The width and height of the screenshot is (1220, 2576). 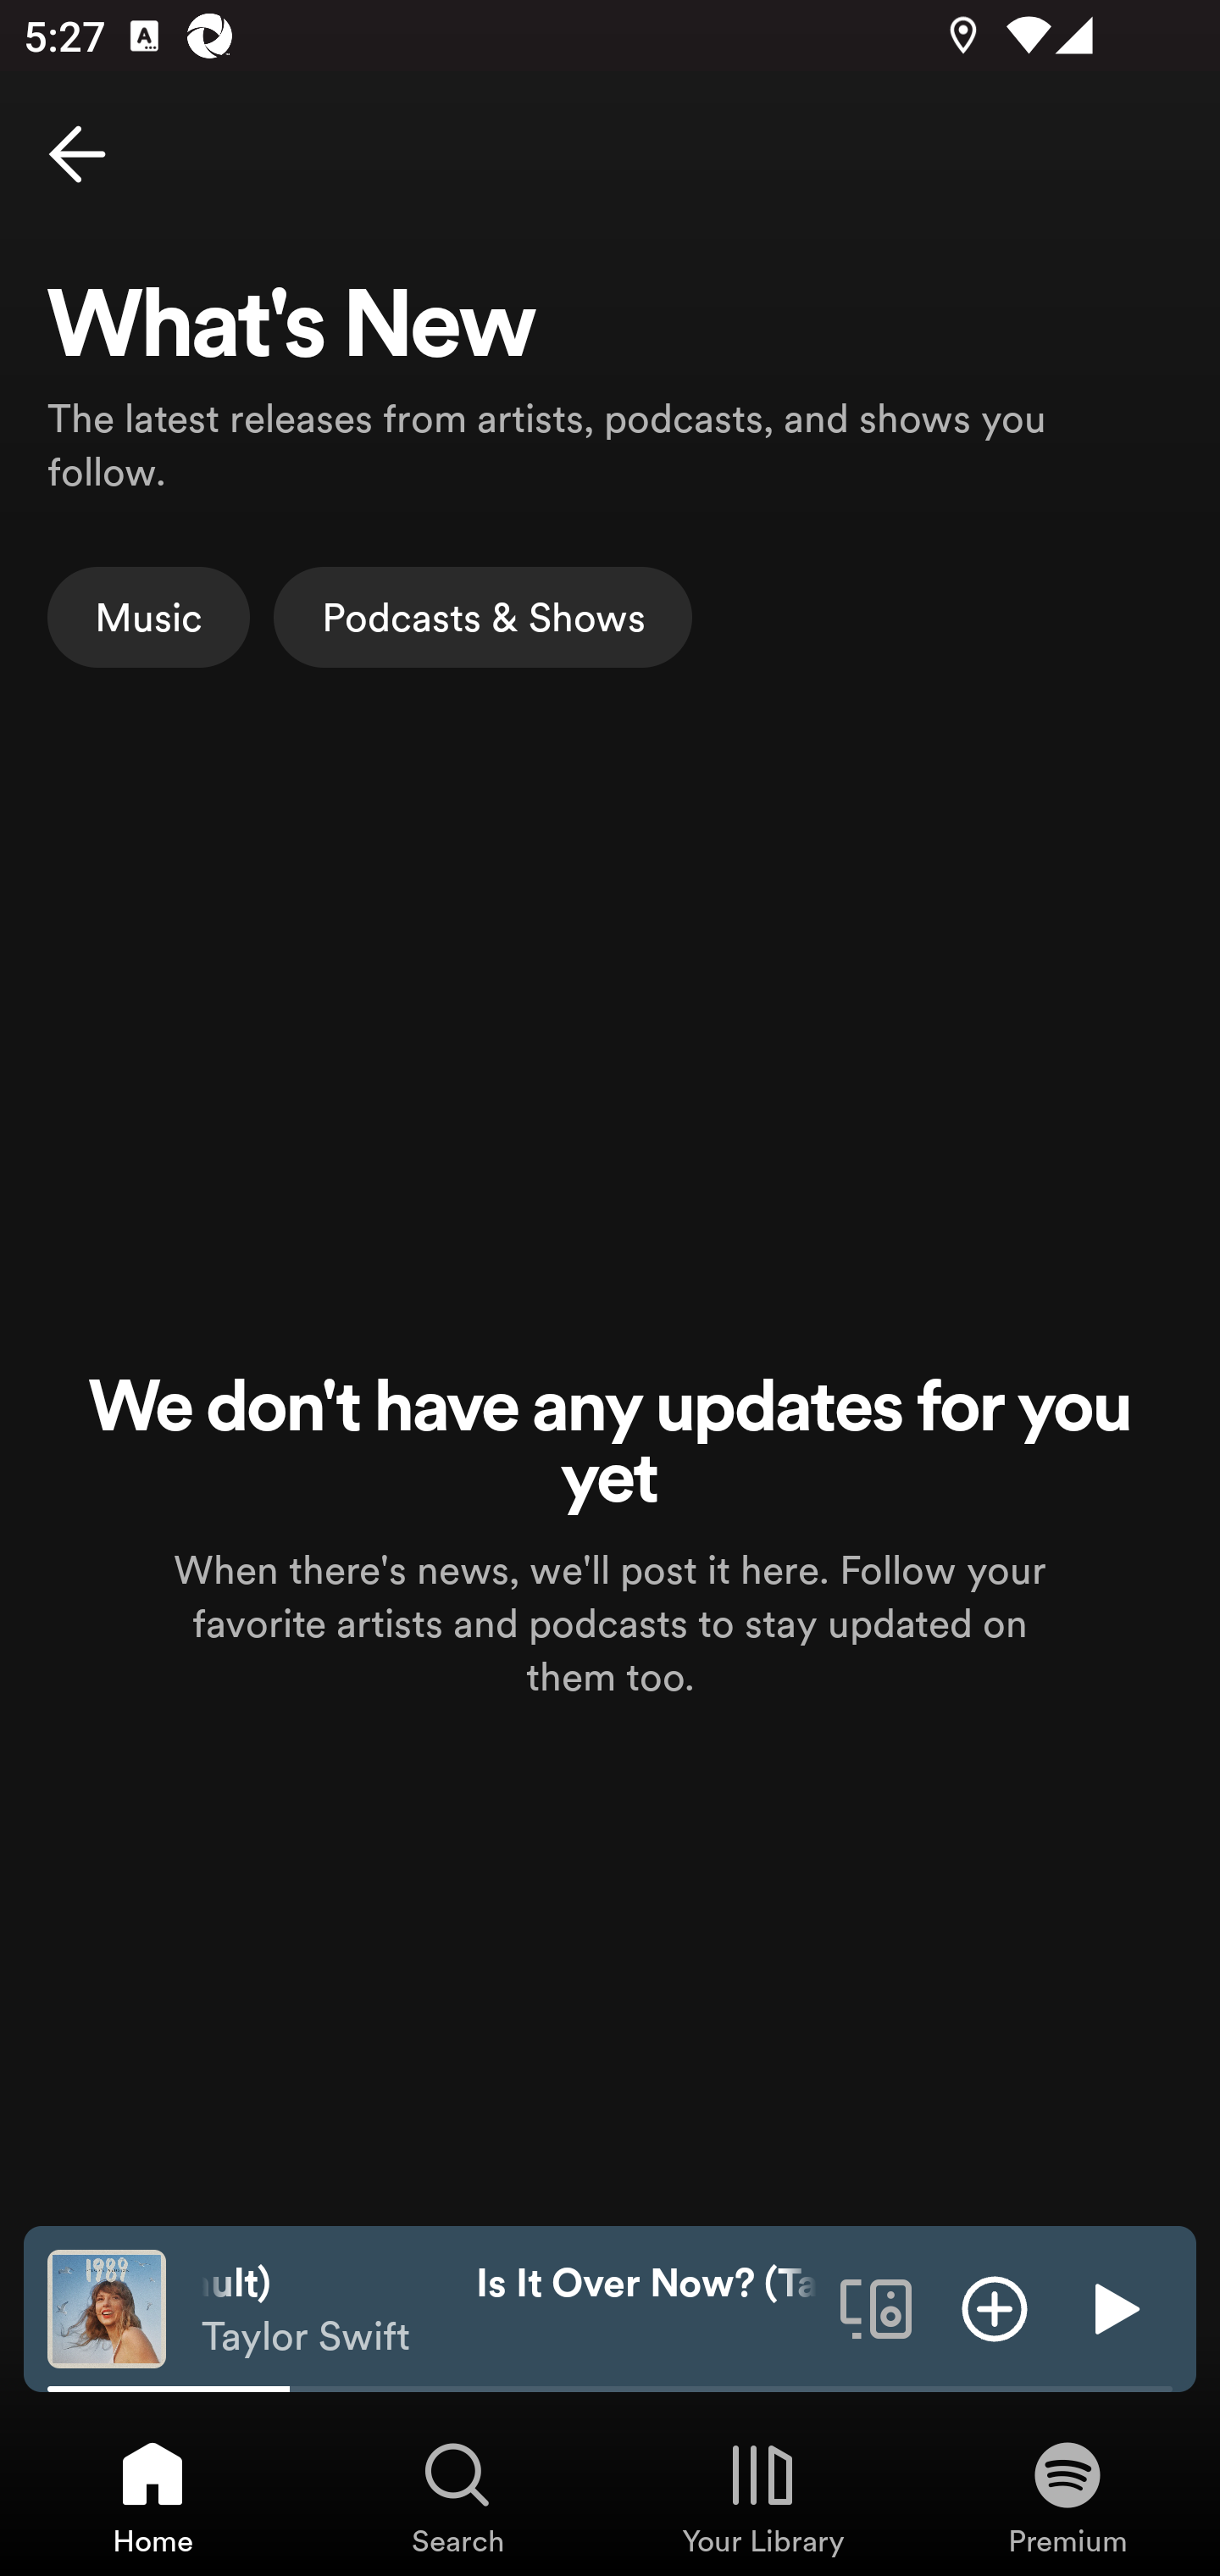 What do you see at coordinates (995, 2307) in the screenshot?
I see `Add item` at bounding box center [995, 2307].